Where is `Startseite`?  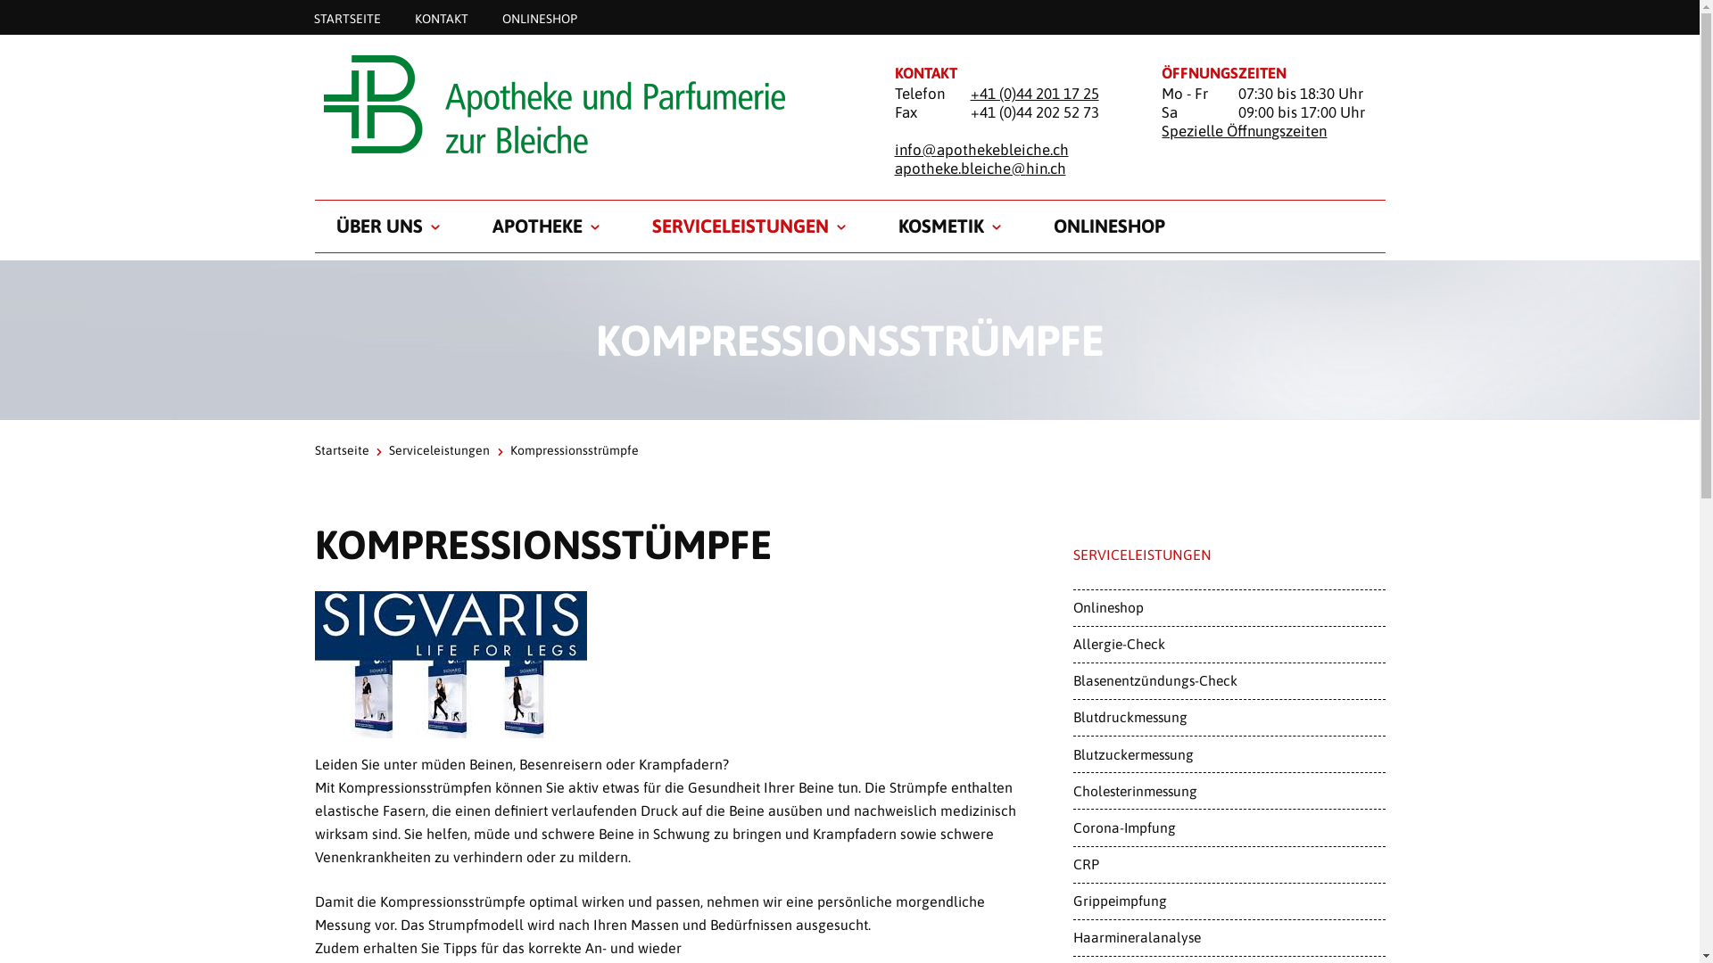
Startseite is located at coordinates (582, 103).